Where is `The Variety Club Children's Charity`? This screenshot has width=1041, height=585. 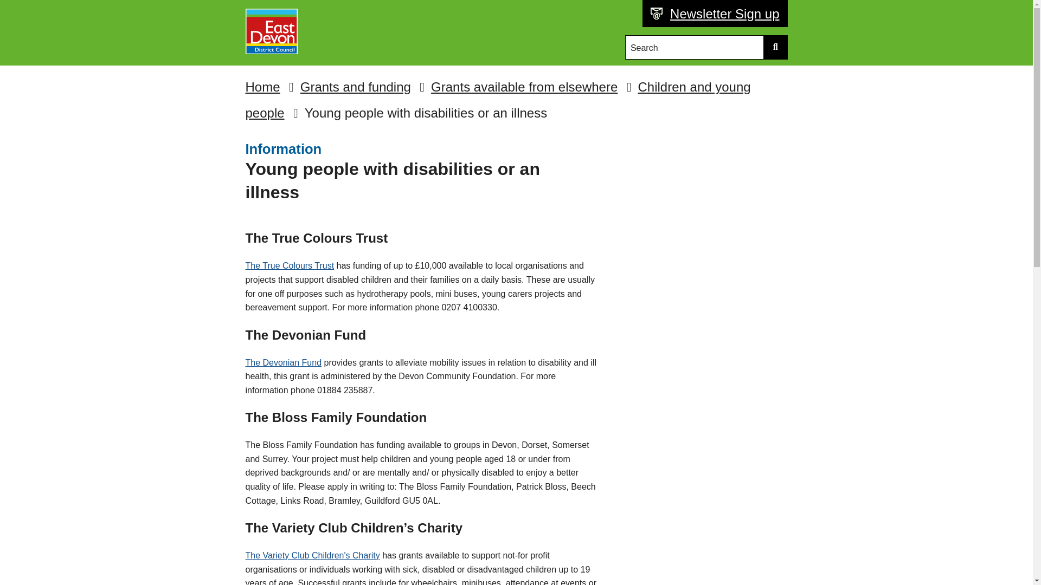 The Variety Club Children's Charity is located at coordinates (312, 555).